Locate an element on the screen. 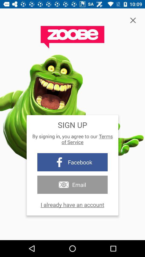 This screenshot has height=257, width=145. tap the i already have icon is located at coordinates (73, 205).